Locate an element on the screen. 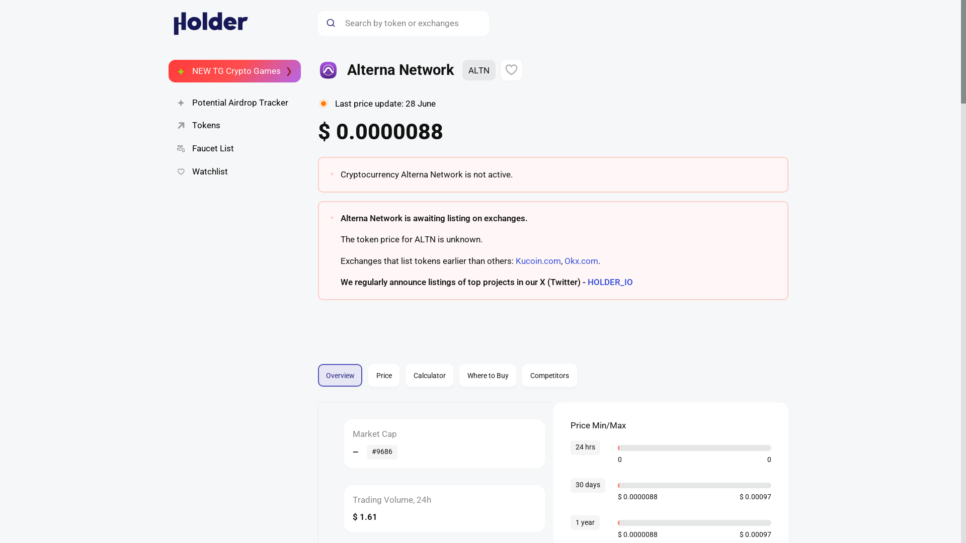  Overview is located at coordinates (234, 172).